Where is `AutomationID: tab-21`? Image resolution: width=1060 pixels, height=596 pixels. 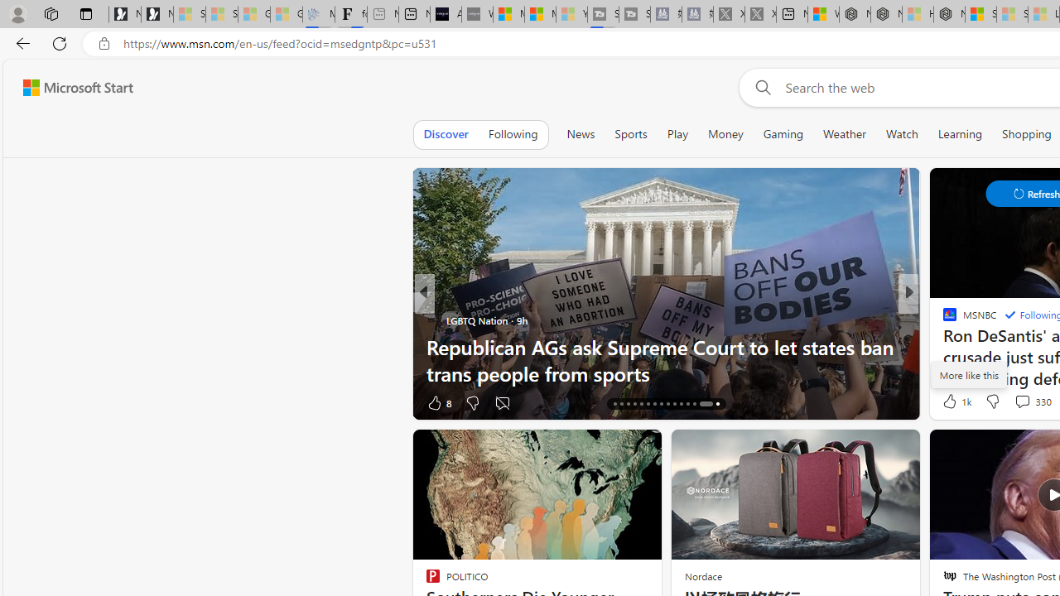
AutomationID: tab-21 is located at coordinates (648, 404).